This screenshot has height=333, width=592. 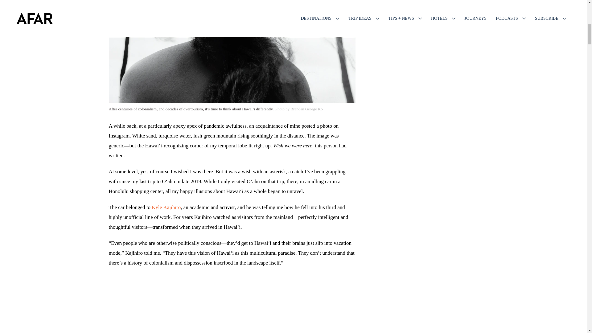 I want to click on 3rd party ad content, so click(x=429, y=181).